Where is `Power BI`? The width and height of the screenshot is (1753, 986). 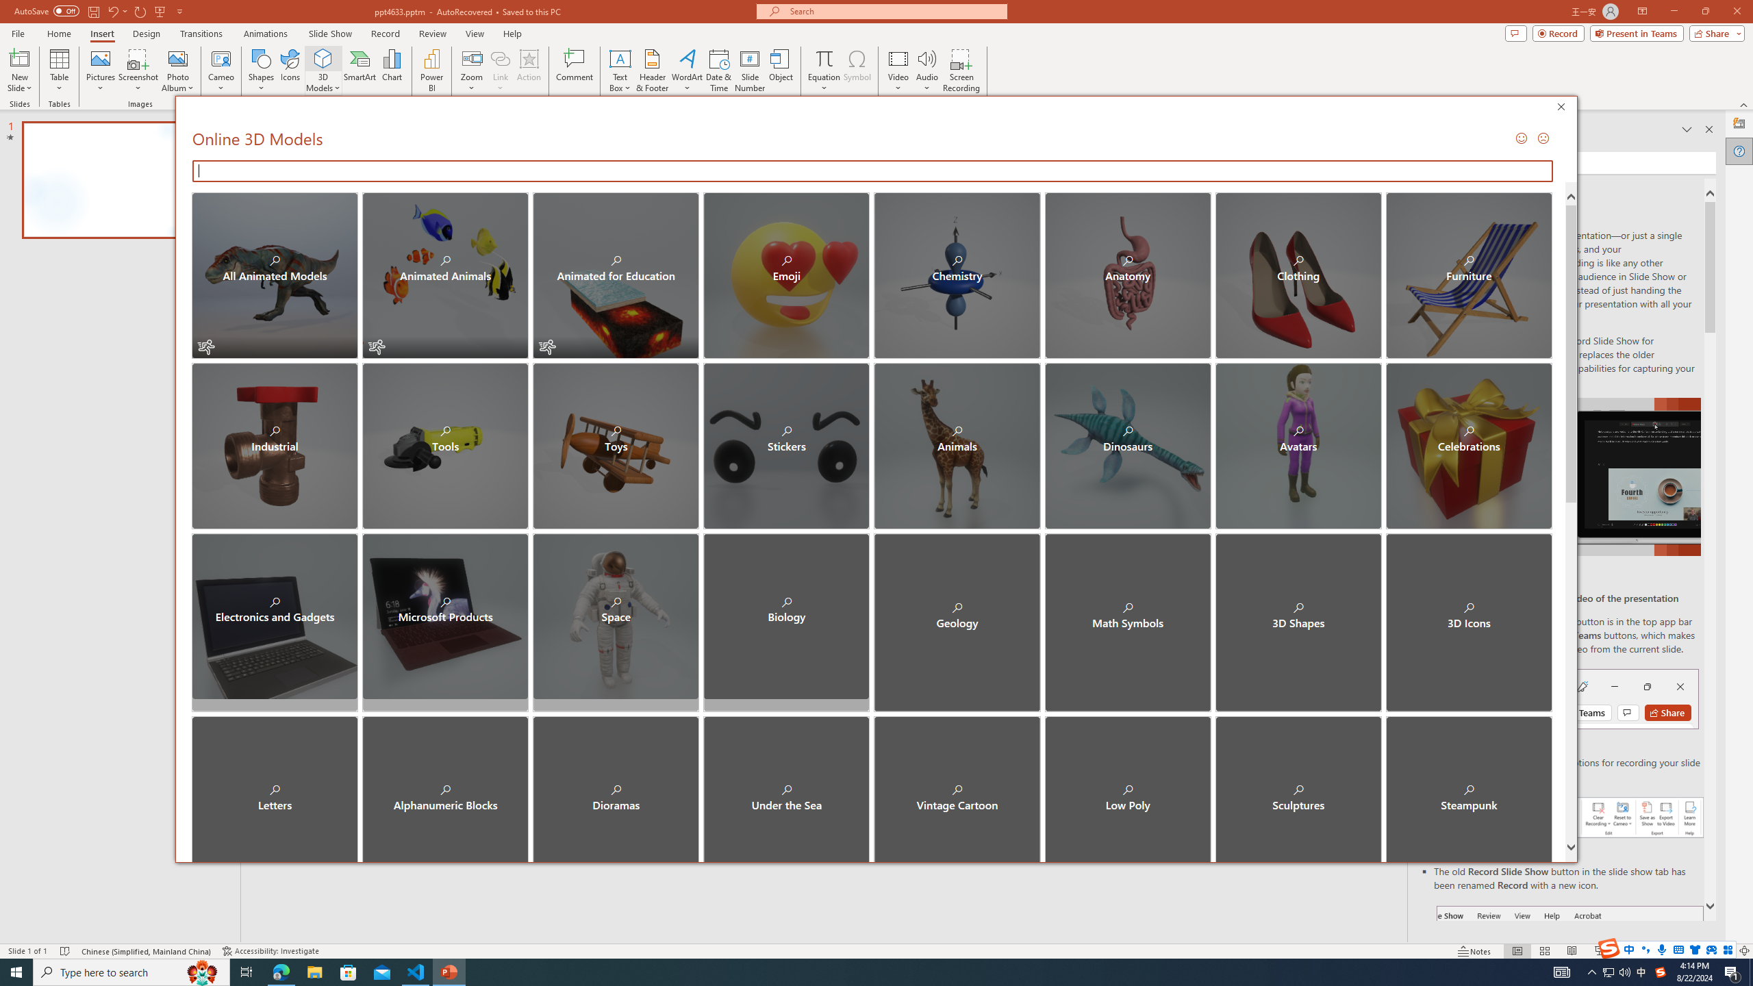
Power BI is located at coordinates (431, 71).